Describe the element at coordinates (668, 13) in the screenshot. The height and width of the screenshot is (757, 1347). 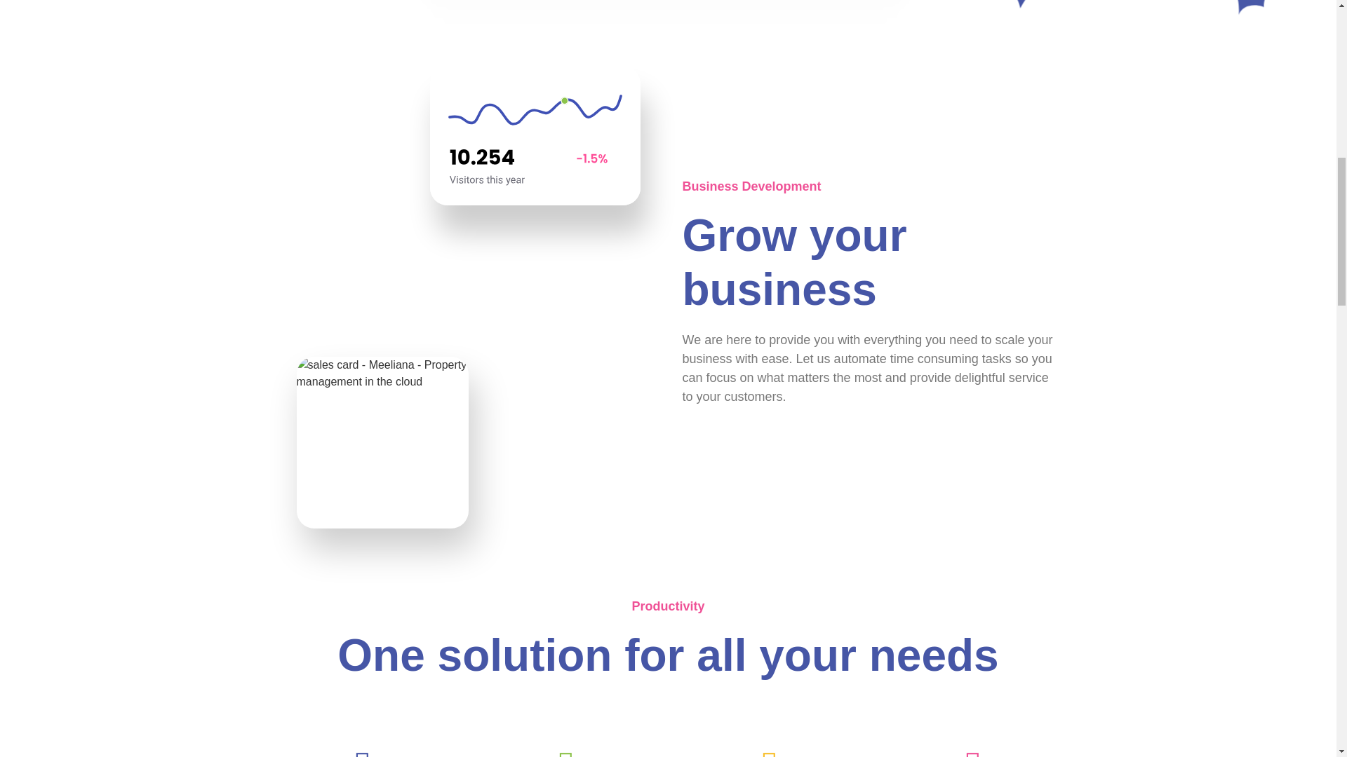
I see `Home 3` at that location.